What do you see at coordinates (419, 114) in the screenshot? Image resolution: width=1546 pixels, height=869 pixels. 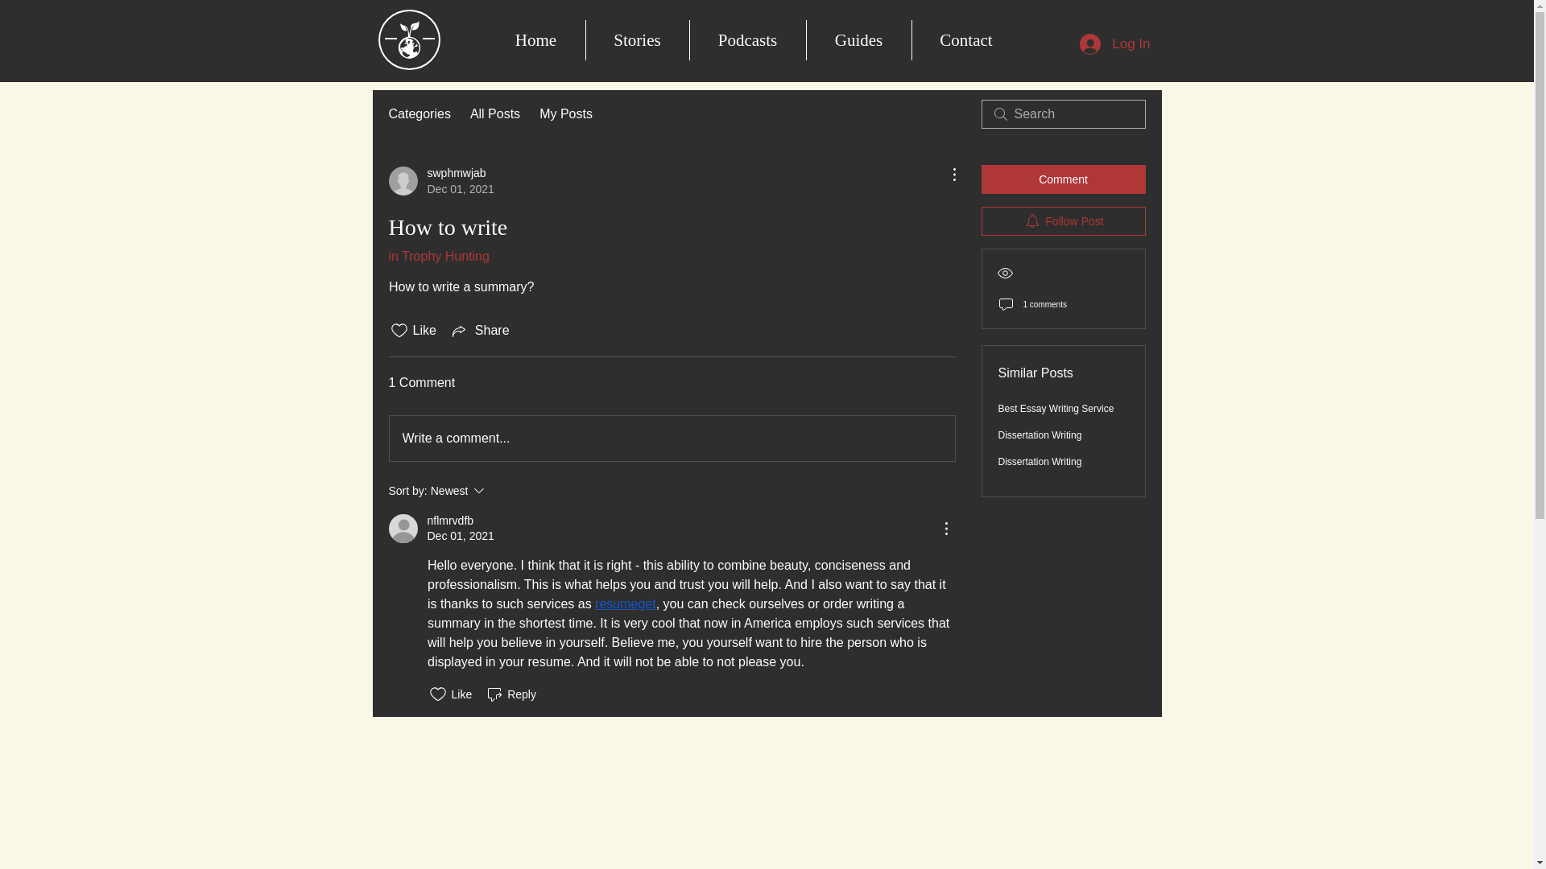 I see `Categories` at bounding box center [419, 114].